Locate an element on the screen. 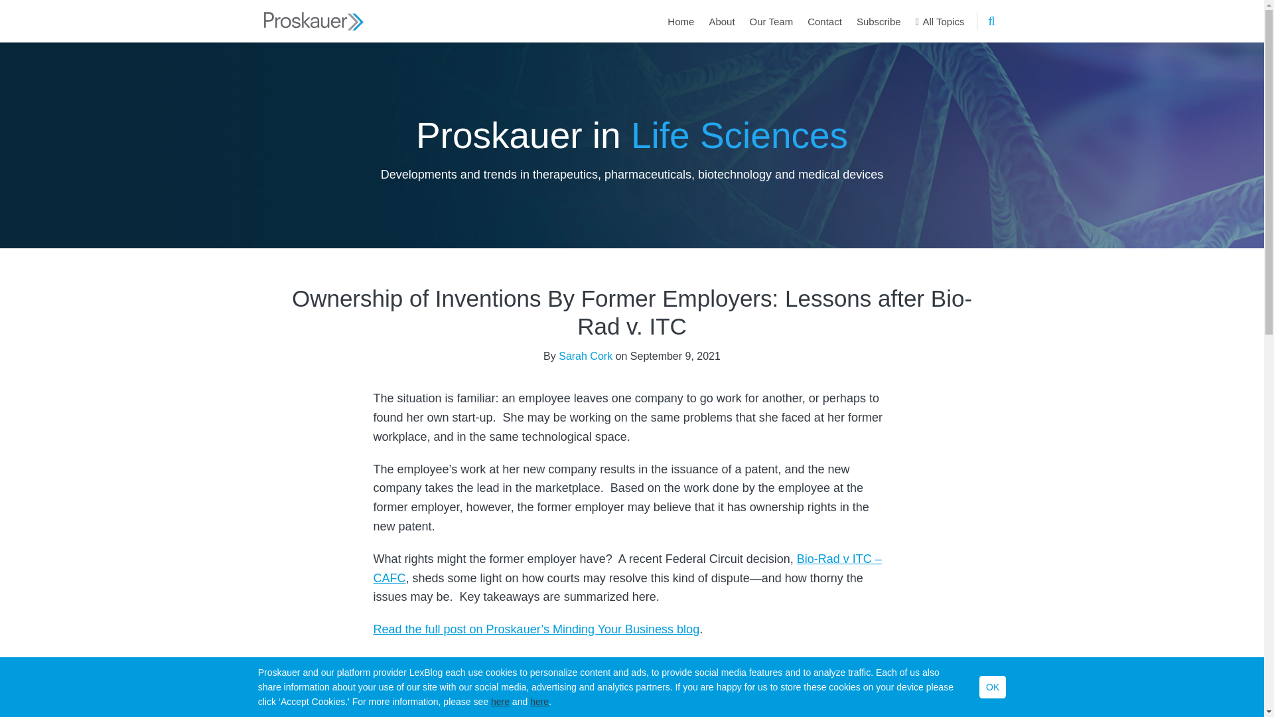 This screenshot has width=1274, height=717. inventorship is located at coordinates (721, 706).